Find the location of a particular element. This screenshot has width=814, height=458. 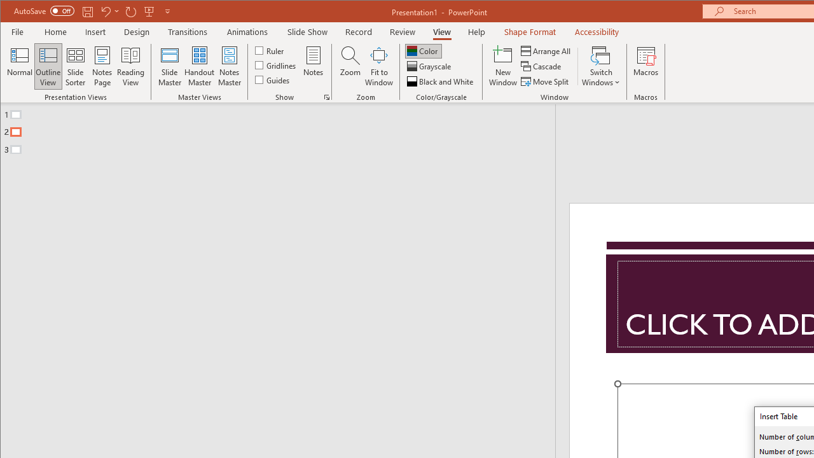

Move Split is located at coordinates (546, 81).